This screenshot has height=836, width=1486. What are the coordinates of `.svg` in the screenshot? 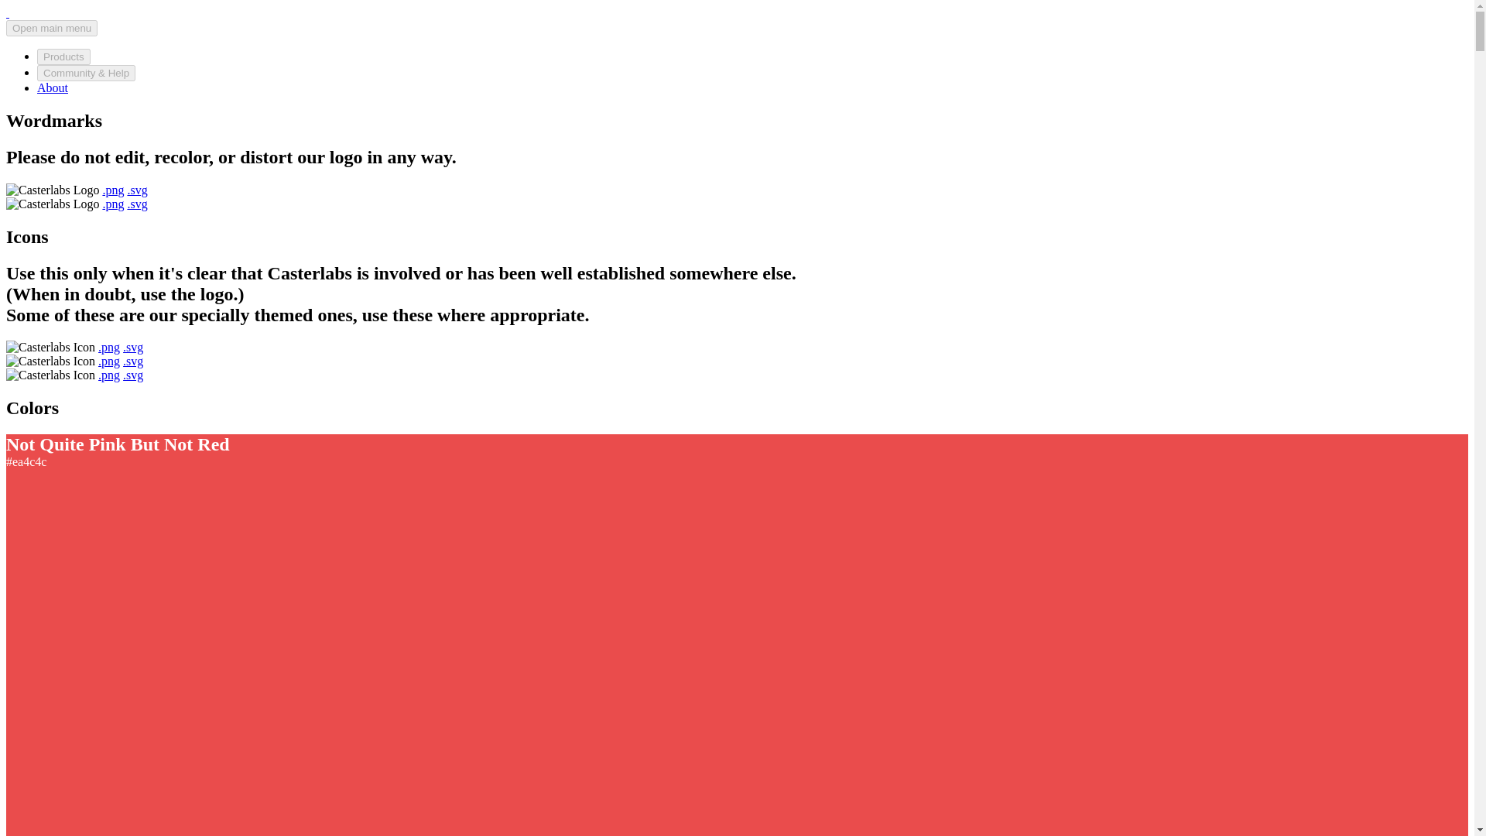 It's located at (133, 361).